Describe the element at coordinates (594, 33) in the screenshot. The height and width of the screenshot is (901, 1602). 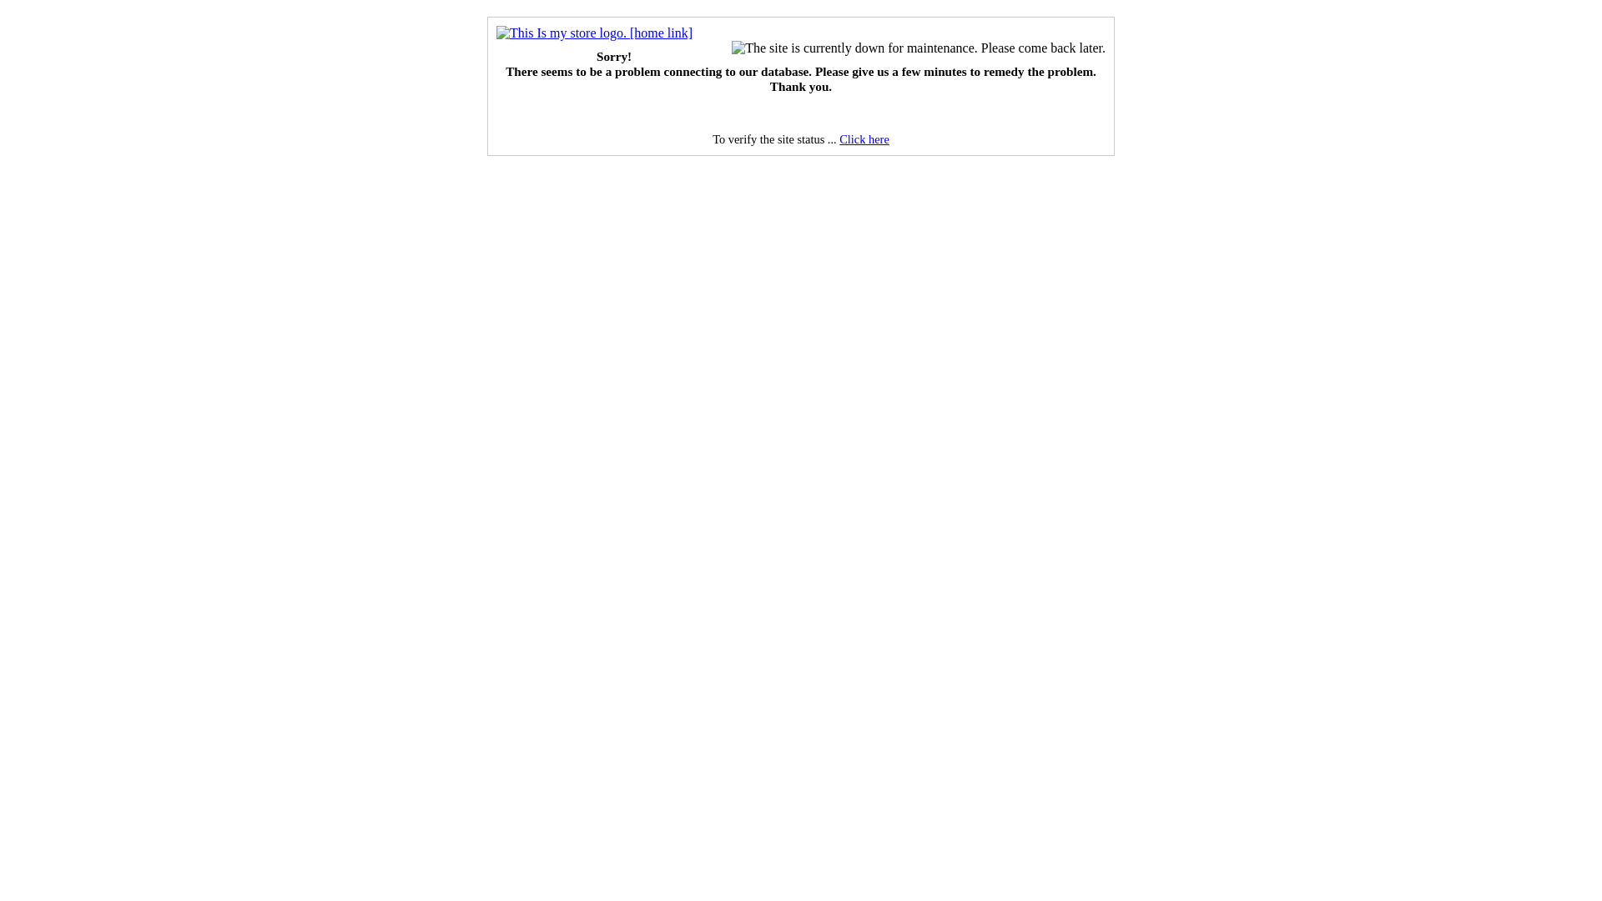
I see `This Is my store logo. [home link]` at that location.